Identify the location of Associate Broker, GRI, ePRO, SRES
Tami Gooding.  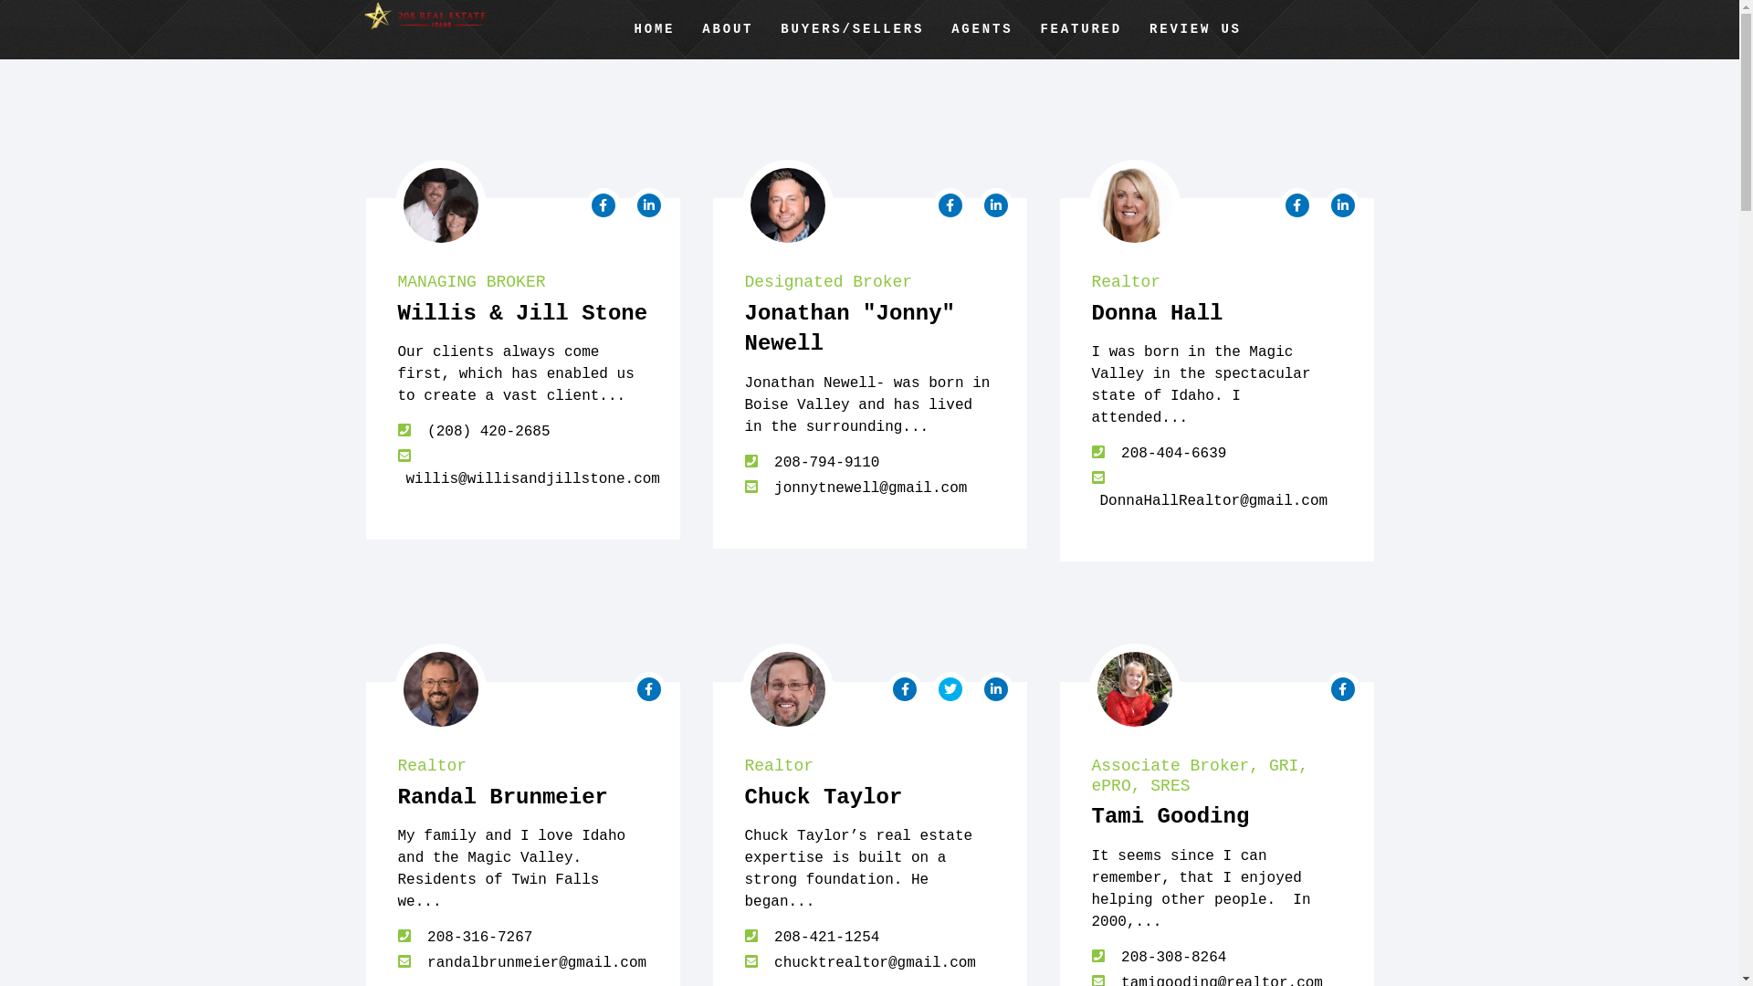
(1217, 792).